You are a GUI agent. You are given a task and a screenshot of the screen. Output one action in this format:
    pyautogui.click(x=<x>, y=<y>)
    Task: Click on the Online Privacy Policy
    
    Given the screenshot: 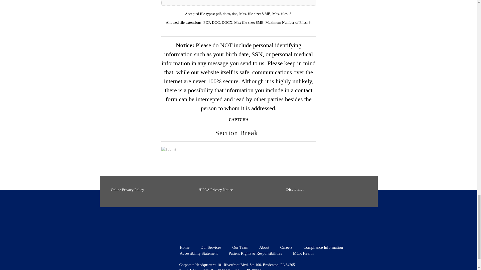 What is the action you would take?
    pyautogui.click(x=127, y=189)
    